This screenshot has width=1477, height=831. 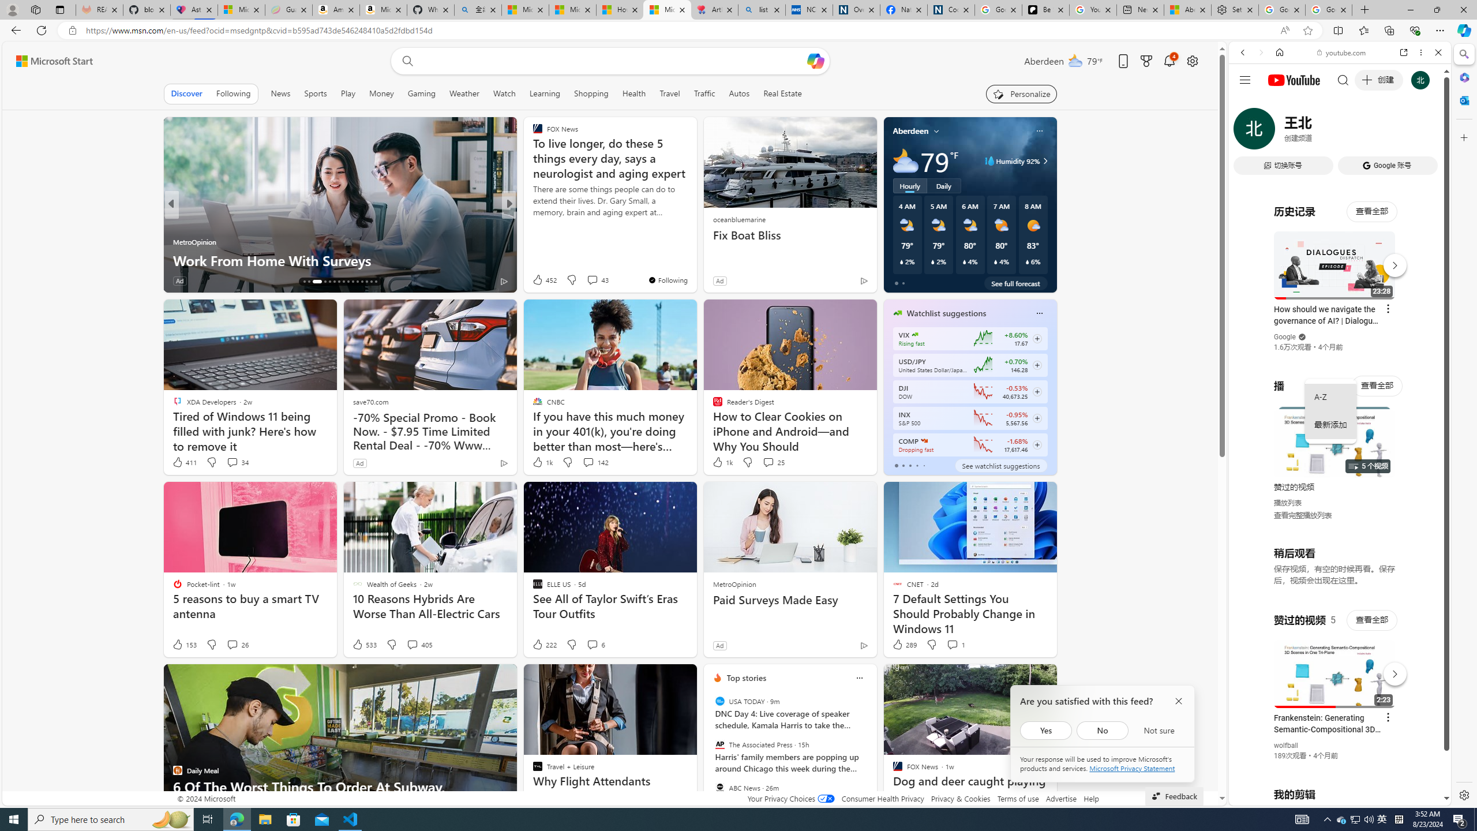 I want to click on Microsoft rewards, so click(x=1146, y=61).